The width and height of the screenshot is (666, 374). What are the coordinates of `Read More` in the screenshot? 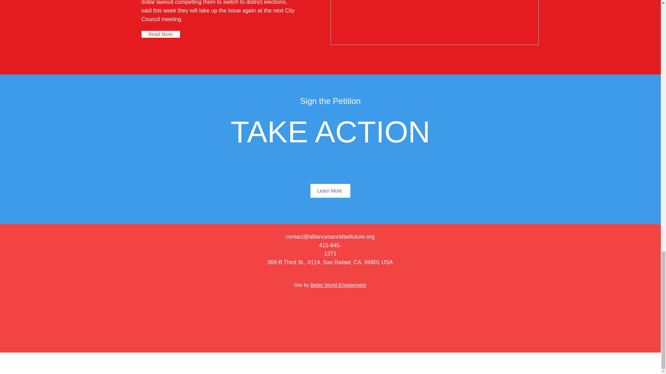 It's located at (160, 34).